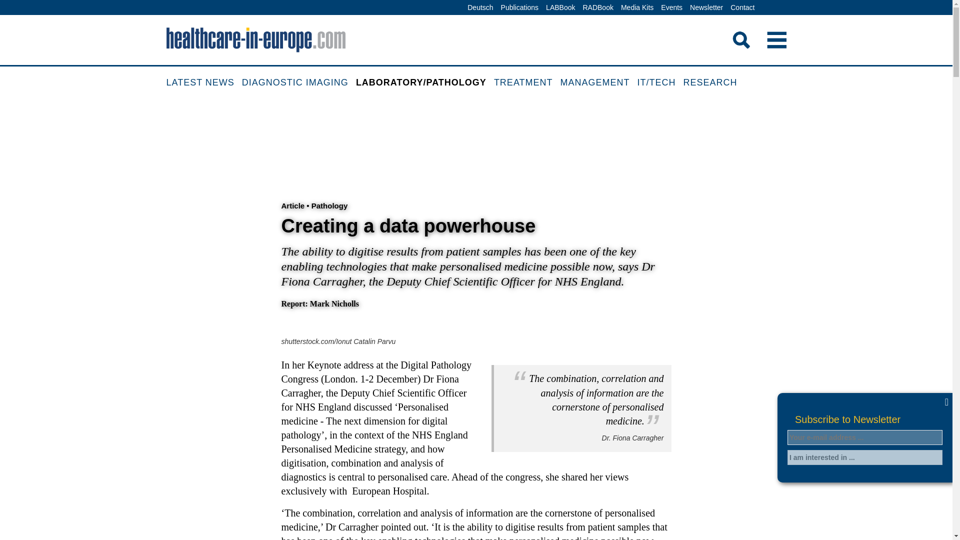  Describe the element at coordinates (527, 83) in the screenshot. I see `TREATMENT` at that location.